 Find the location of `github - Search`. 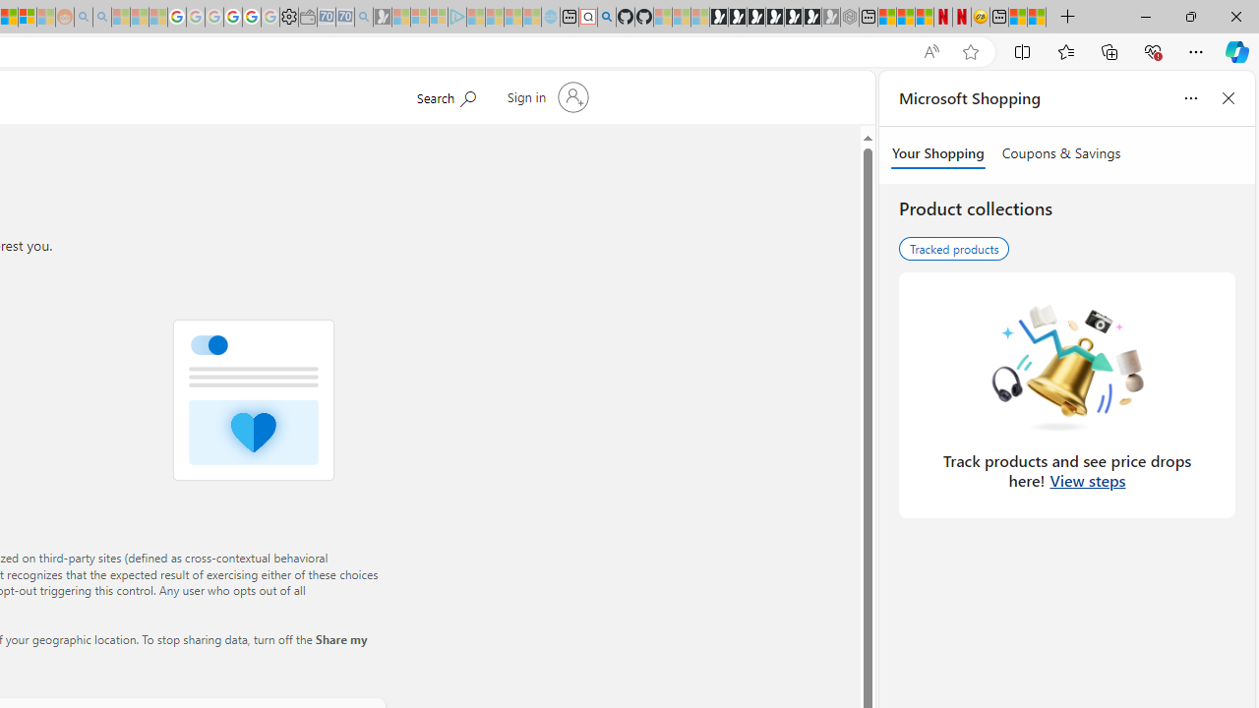

github - Search is located at coordinates (606, 18).